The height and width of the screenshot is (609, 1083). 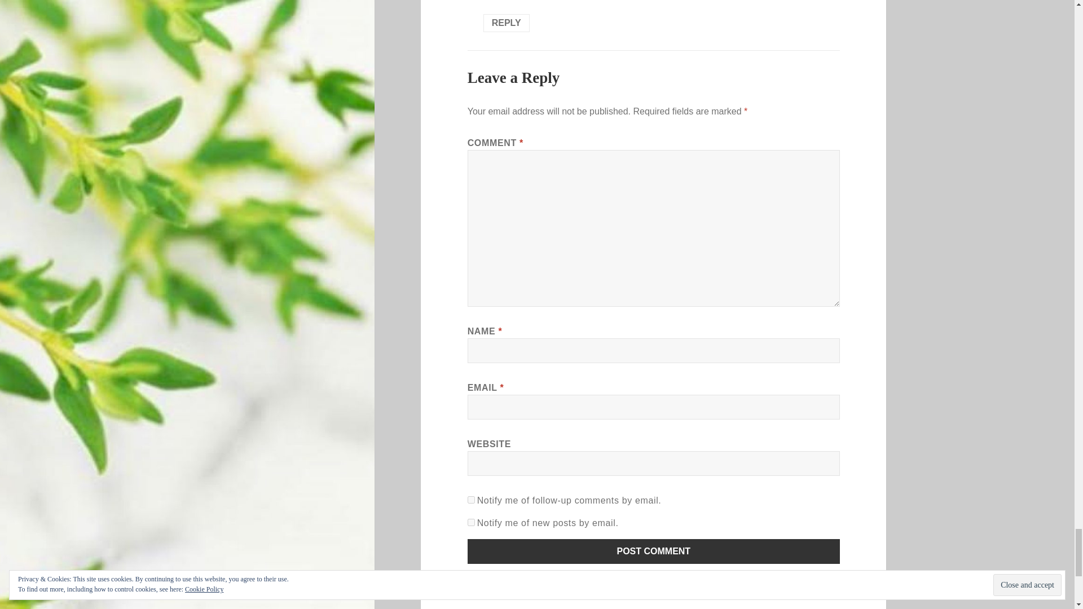 I want to click on Post Comment, so click(x=654, y=551).